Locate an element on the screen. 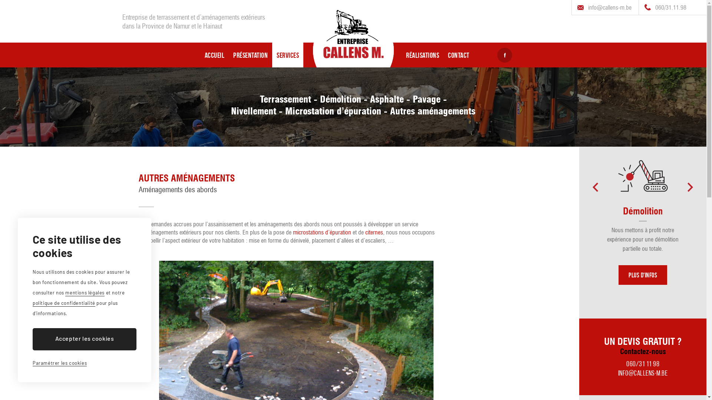  Terrassement is located at coordinates (515, 228).